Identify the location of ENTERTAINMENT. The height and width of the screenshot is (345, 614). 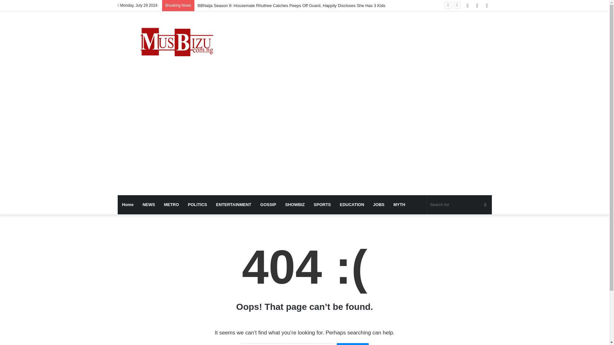
(234, 204).